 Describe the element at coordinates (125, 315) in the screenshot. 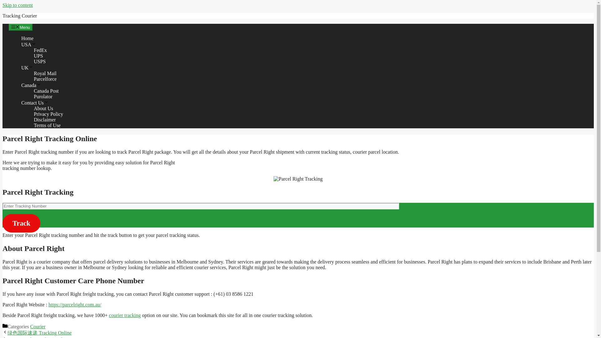

I see `courier tracking` at that location.